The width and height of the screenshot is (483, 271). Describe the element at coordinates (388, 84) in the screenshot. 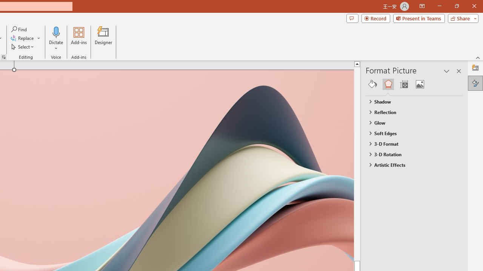

I see `Effects` at that location.